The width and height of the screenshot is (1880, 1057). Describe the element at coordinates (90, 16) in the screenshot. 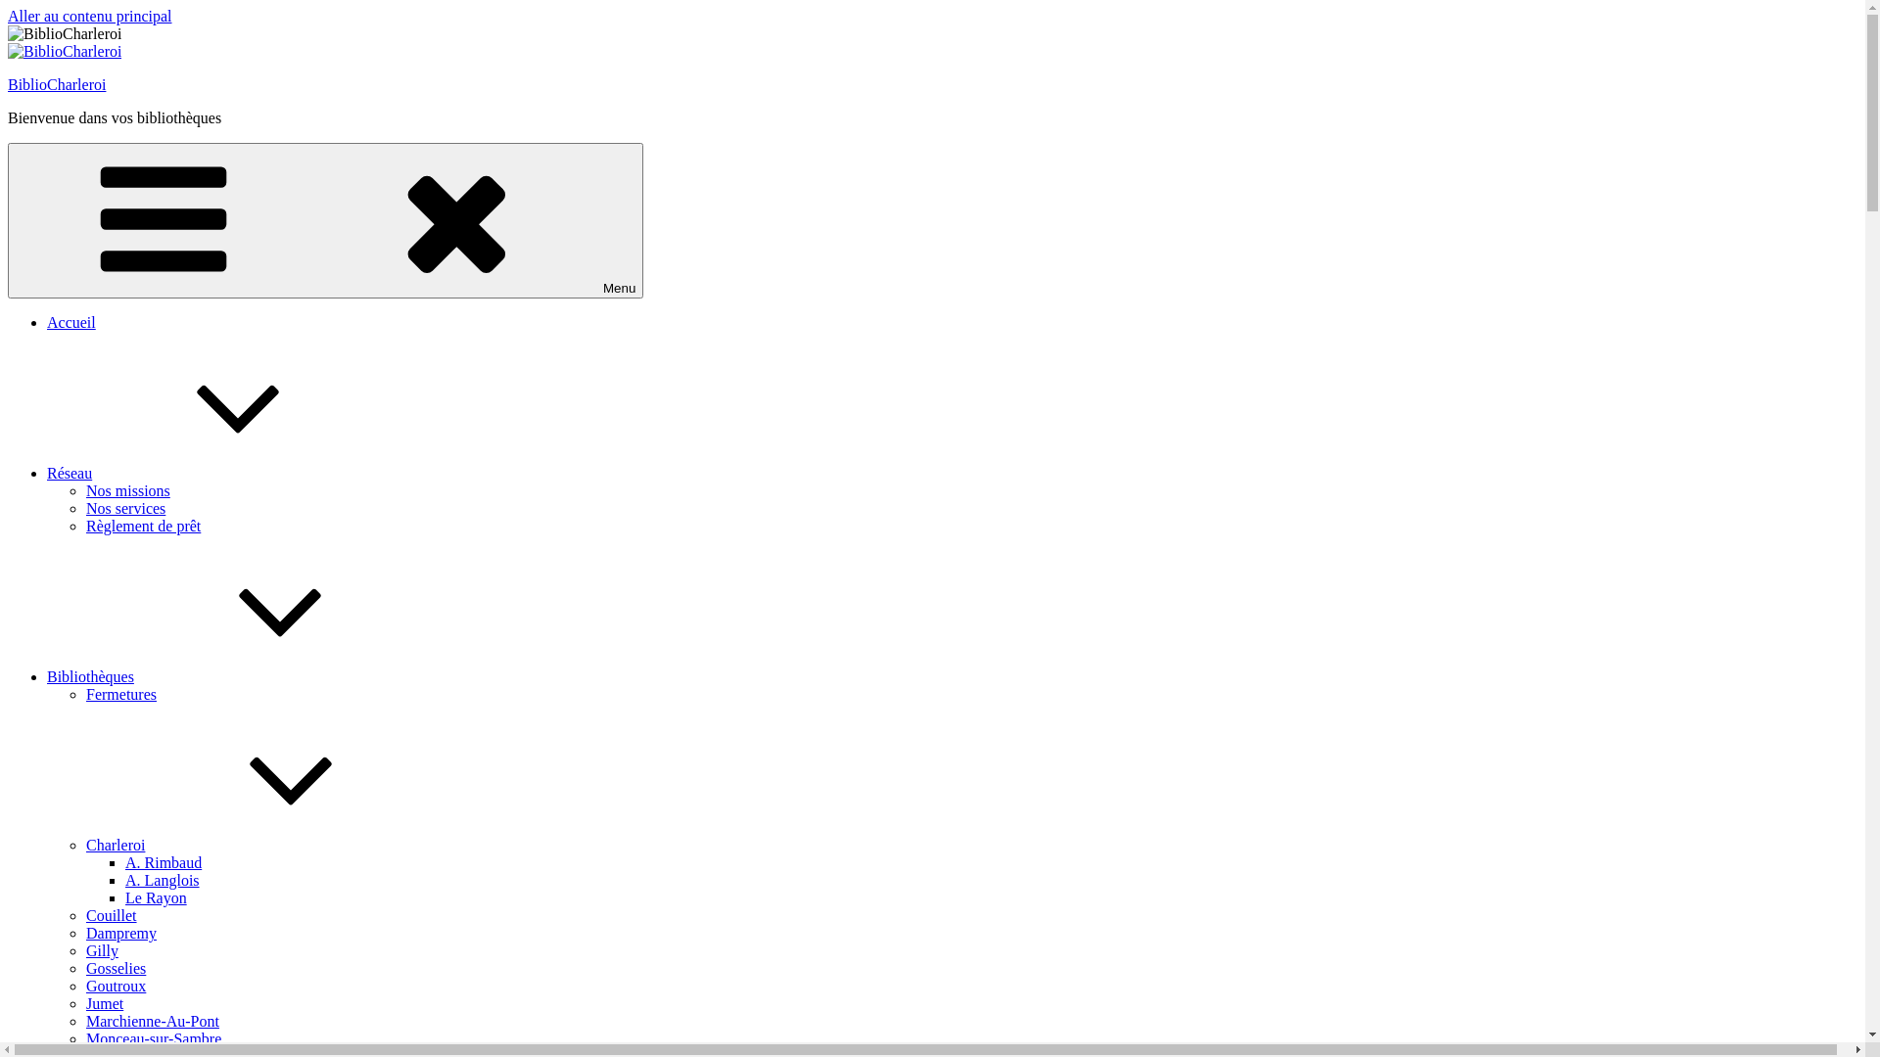

I see `Aller au contenu principal` at that location.